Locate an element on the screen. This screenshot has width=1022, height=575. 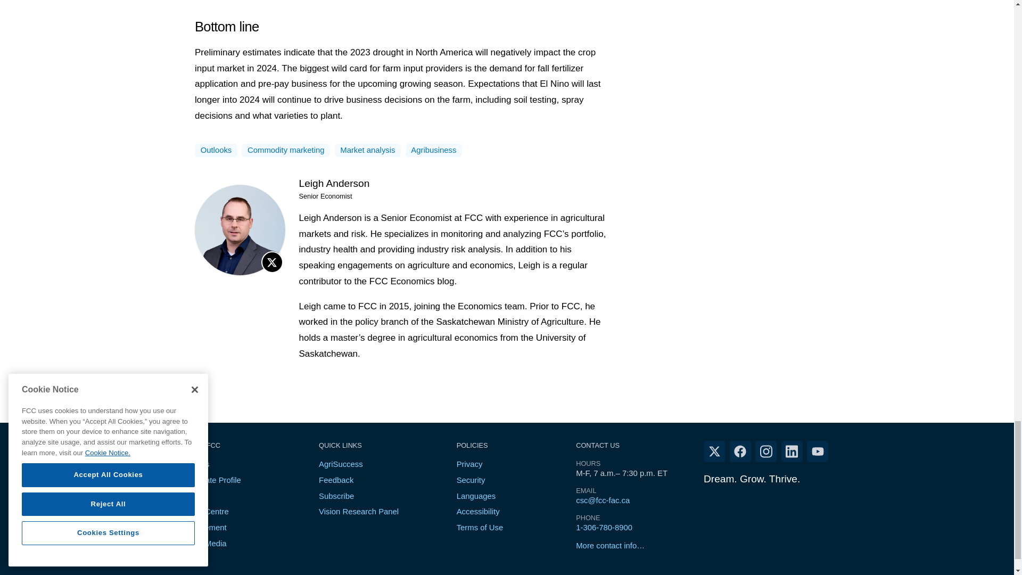
Media Centre is located at coordinates (204, 511).